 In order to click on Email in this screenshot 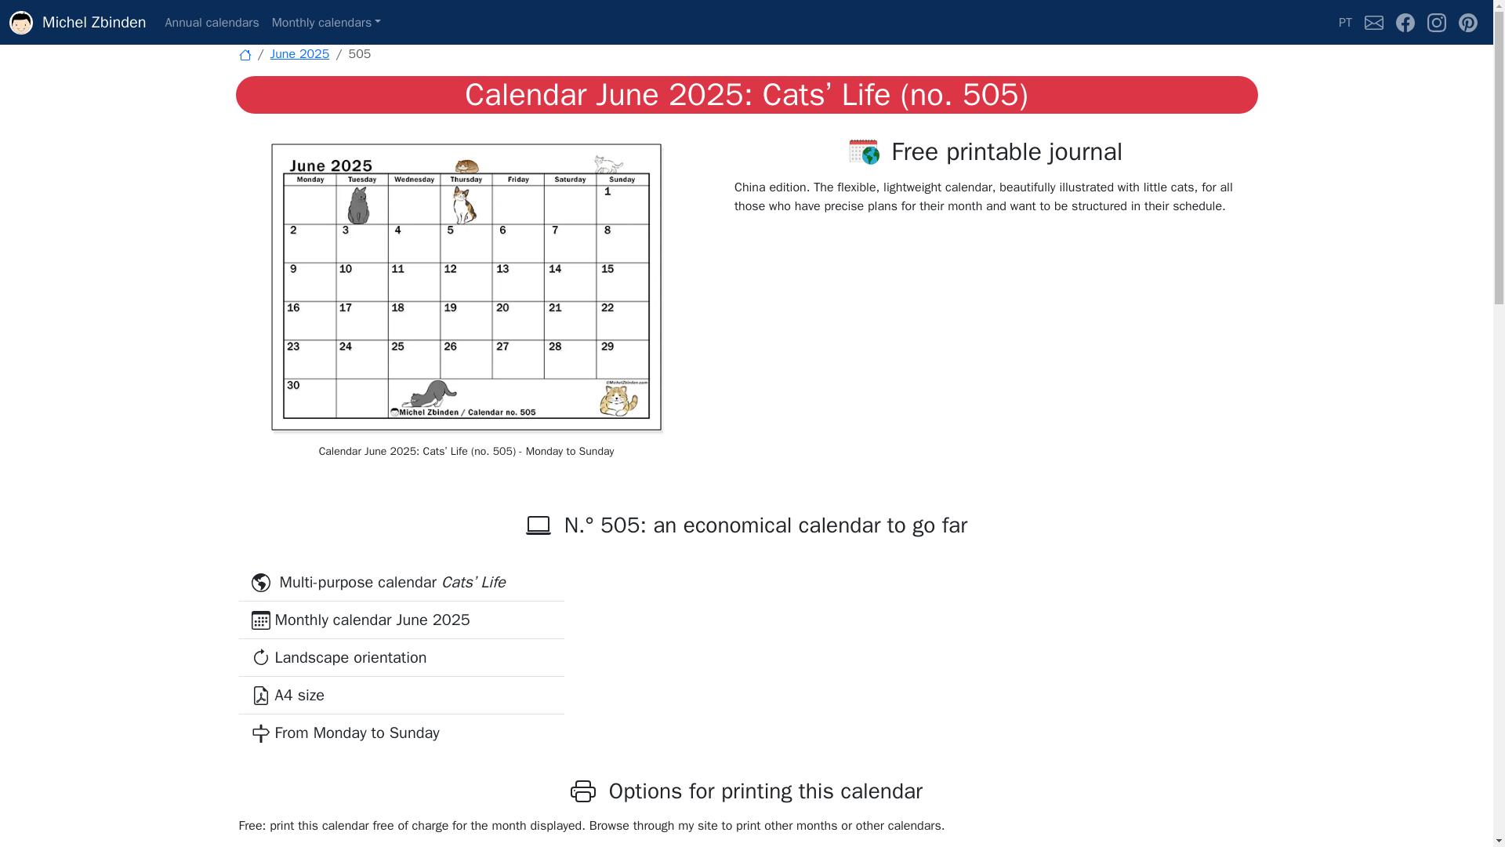, I will do `click(1373, 22)`.